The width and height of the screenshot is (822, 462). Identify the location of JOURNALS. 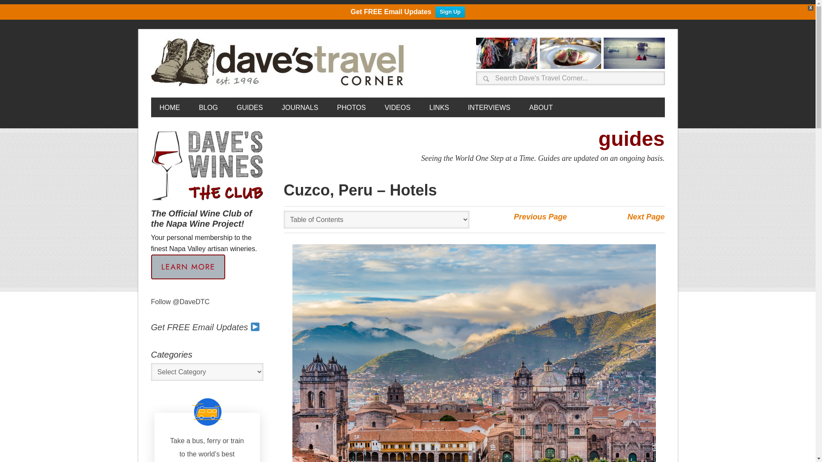
(300, 107).